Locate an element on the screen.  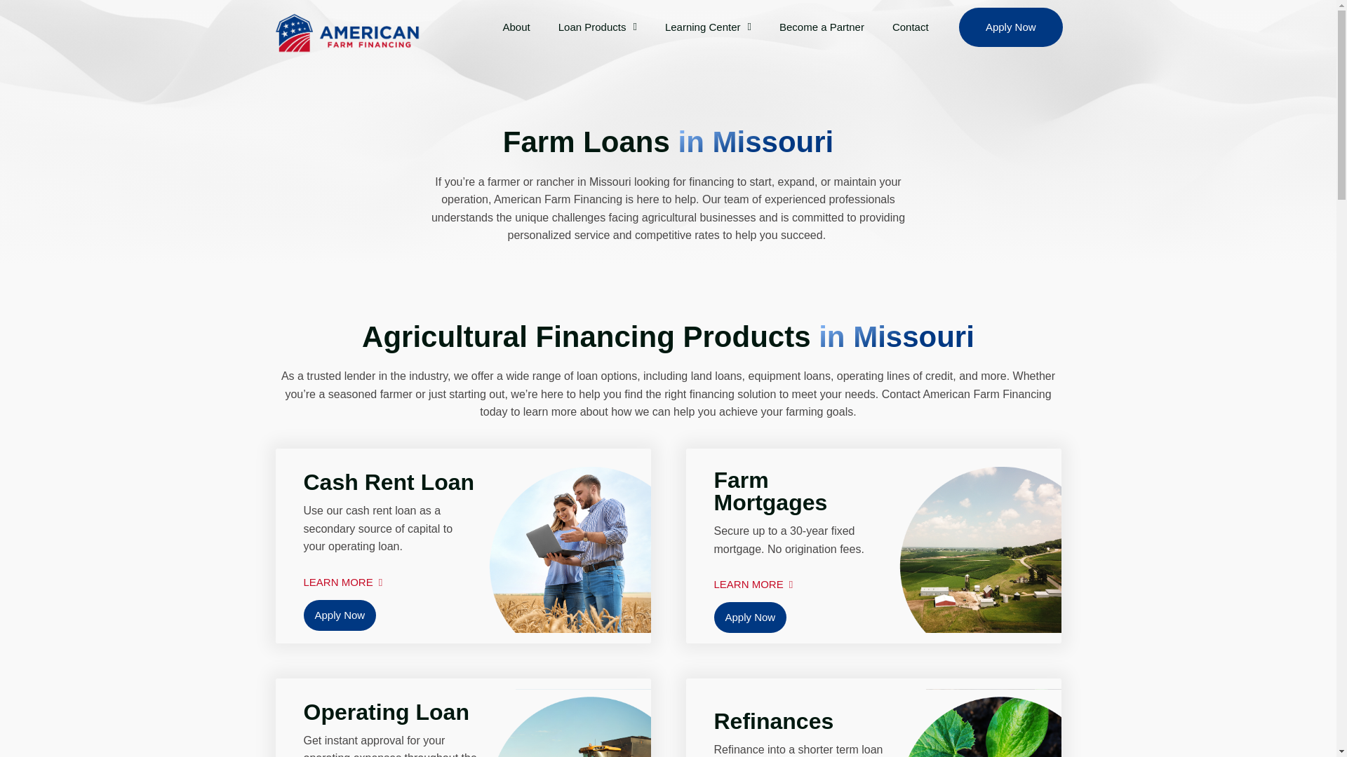
Learning Center is located at coordinates (707, 27).